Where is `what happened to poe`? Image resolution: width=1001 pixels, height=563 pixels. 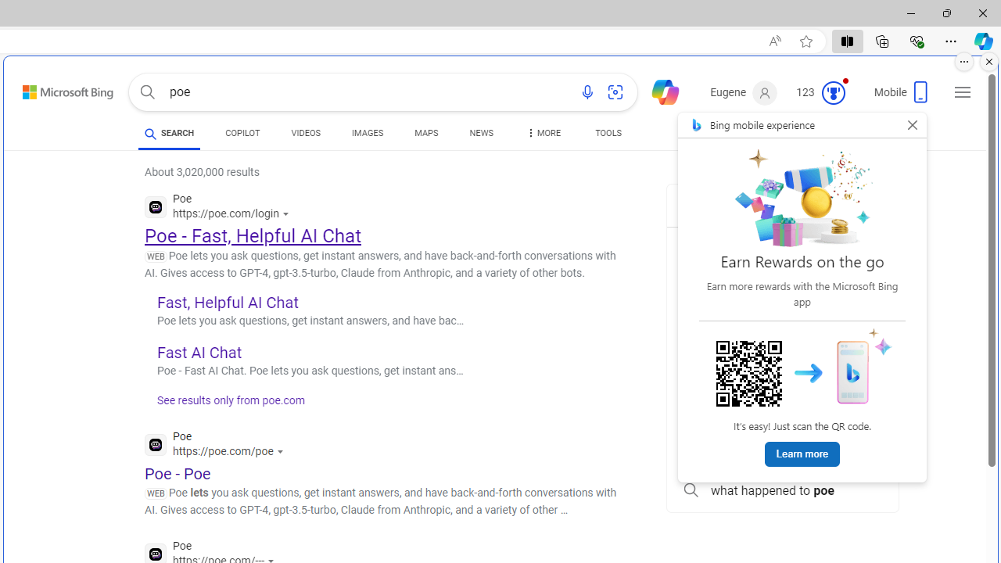 what happened to poe is located at coordinates (782, 491).